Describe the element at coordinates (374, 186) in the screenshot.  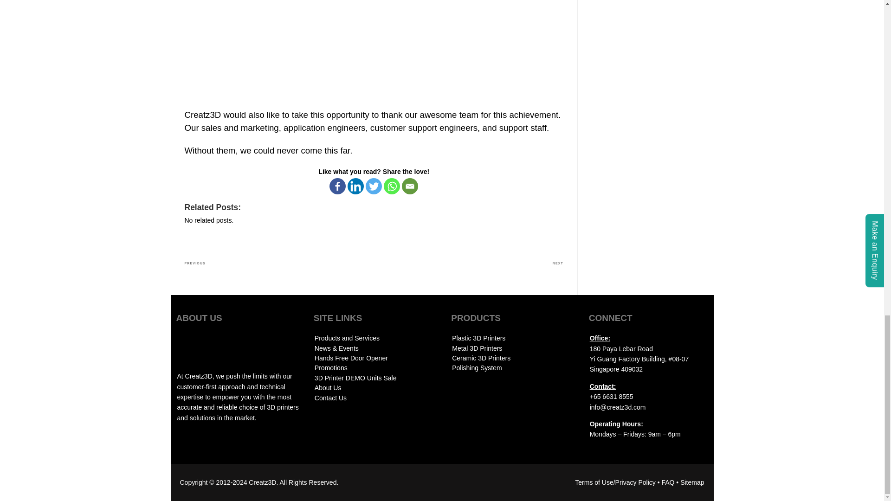
I see `Twitter` at that location.